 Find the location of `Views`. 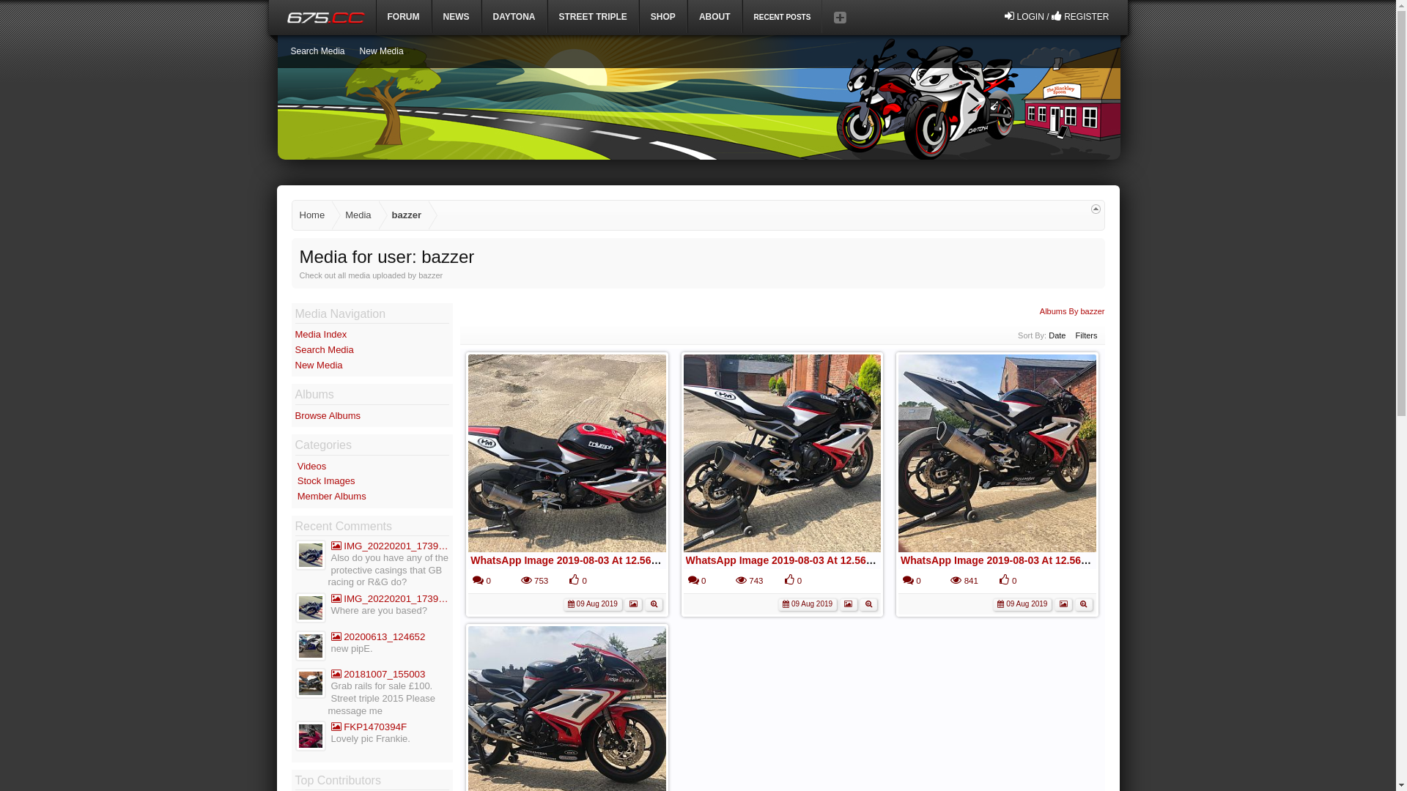

Views is located at coordinates (526, 580).